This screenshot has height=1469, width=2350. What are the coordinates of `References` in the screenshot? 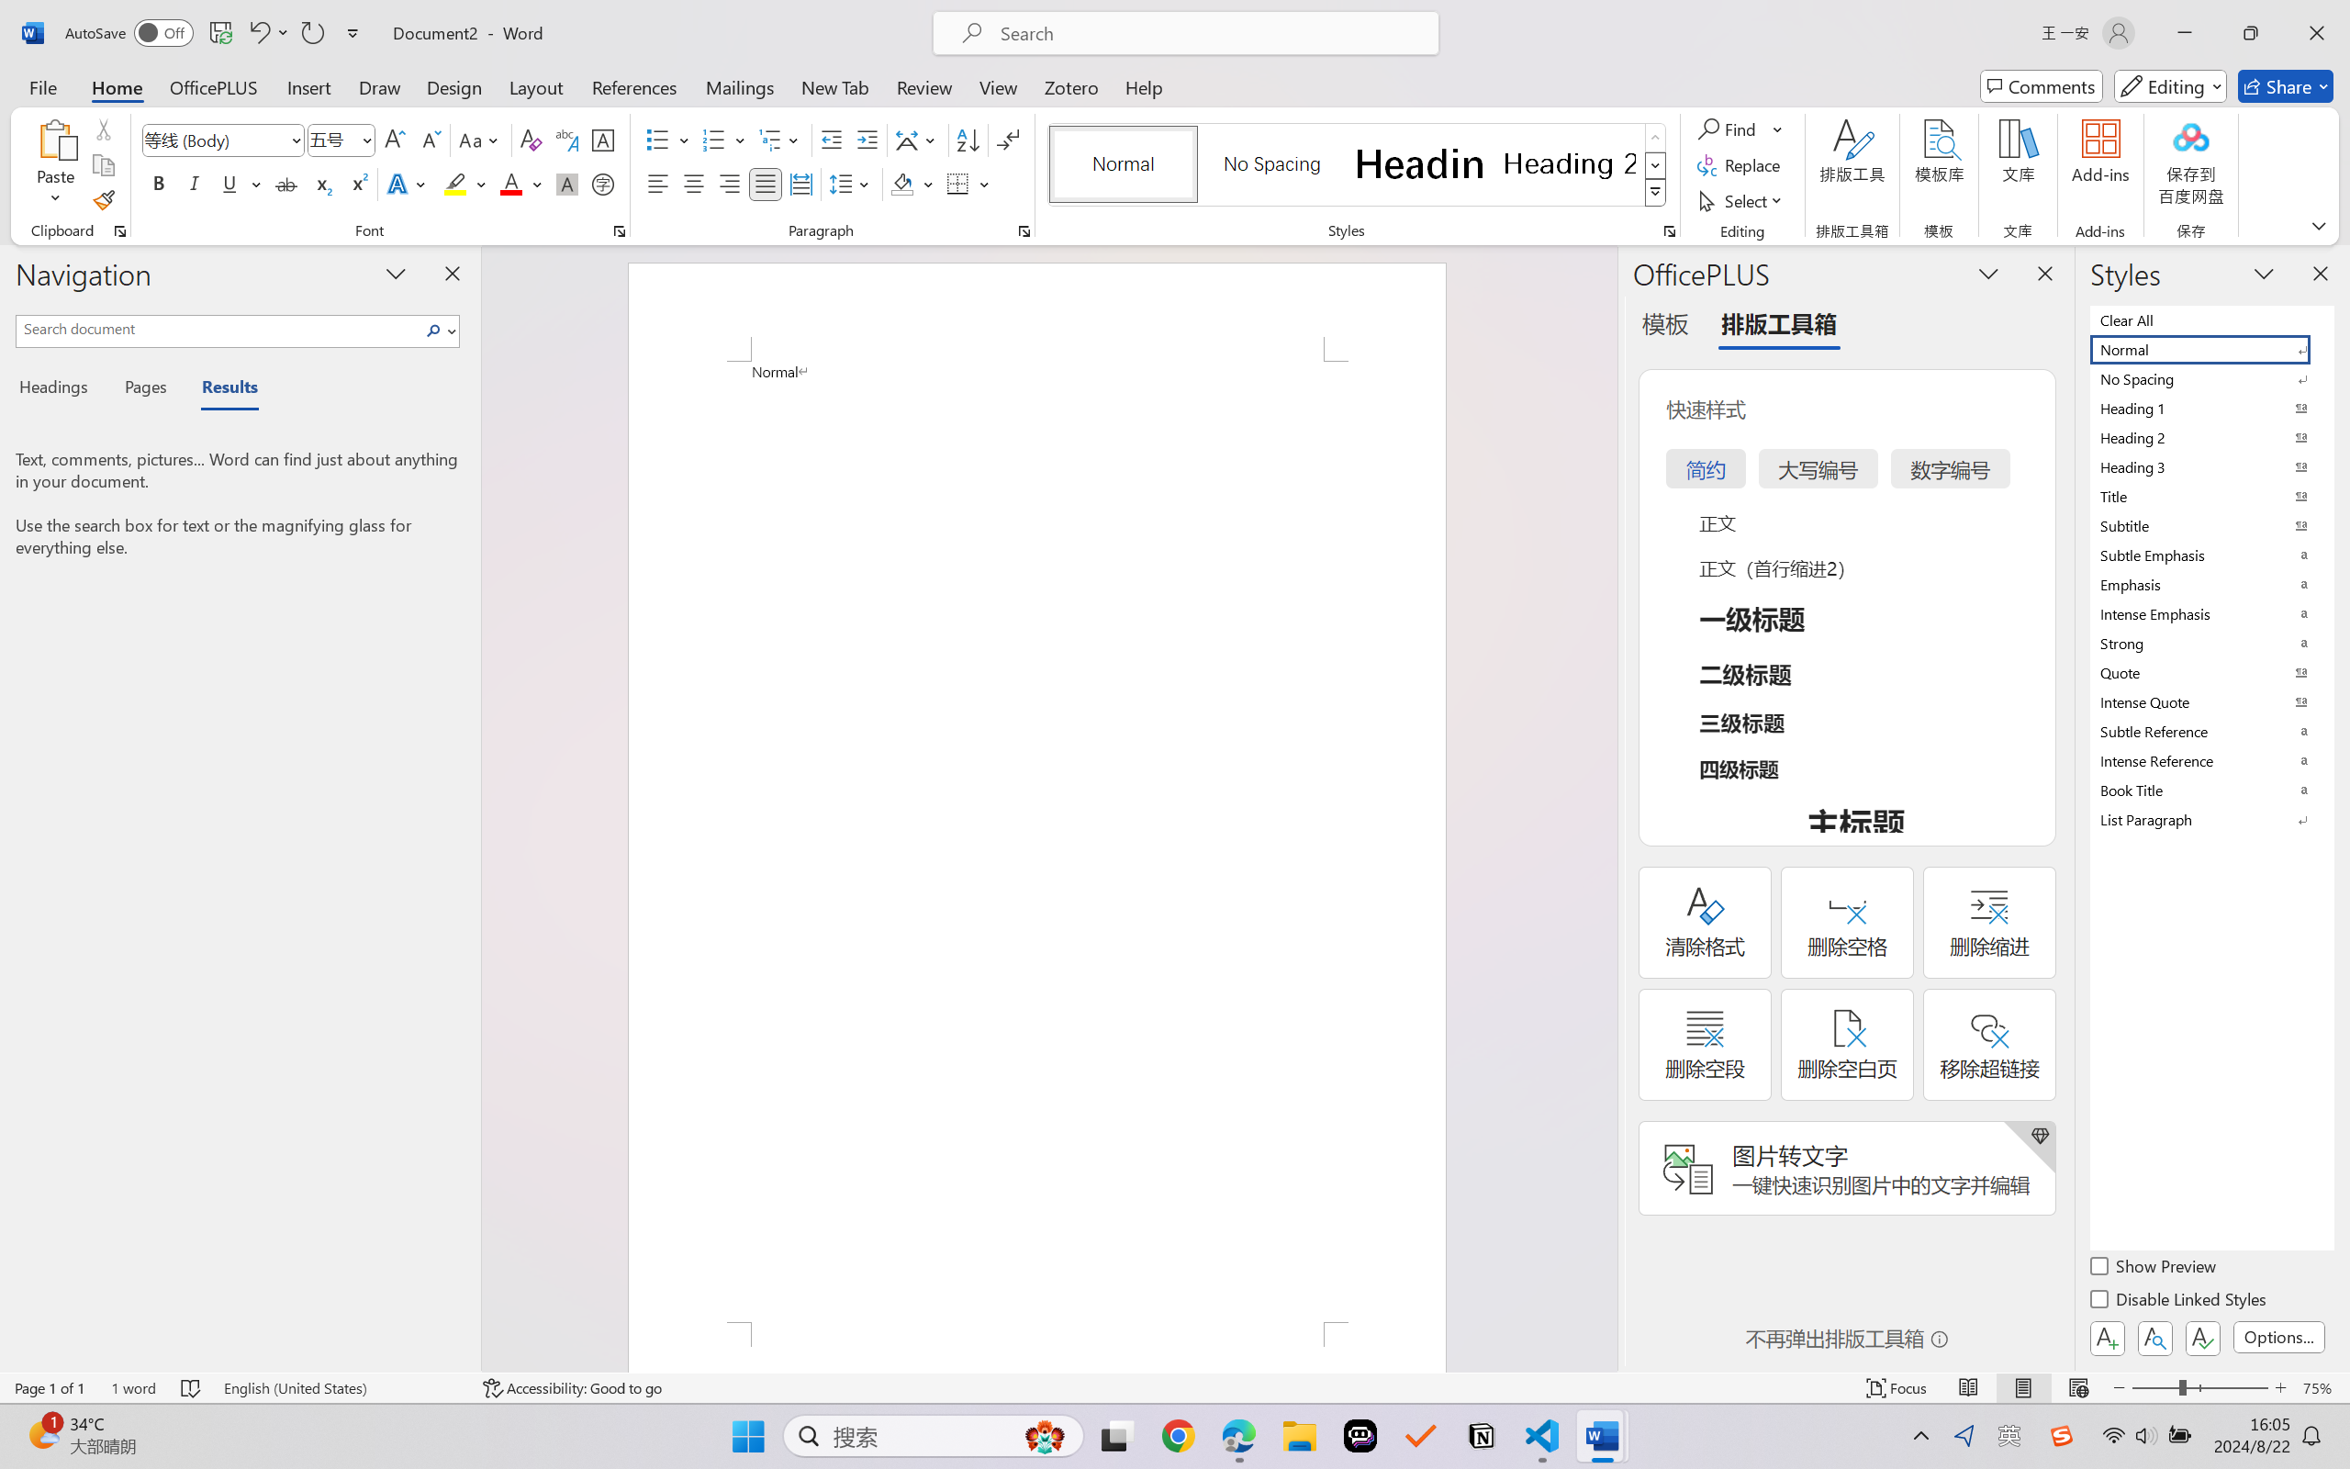 It's located at (635, 86).